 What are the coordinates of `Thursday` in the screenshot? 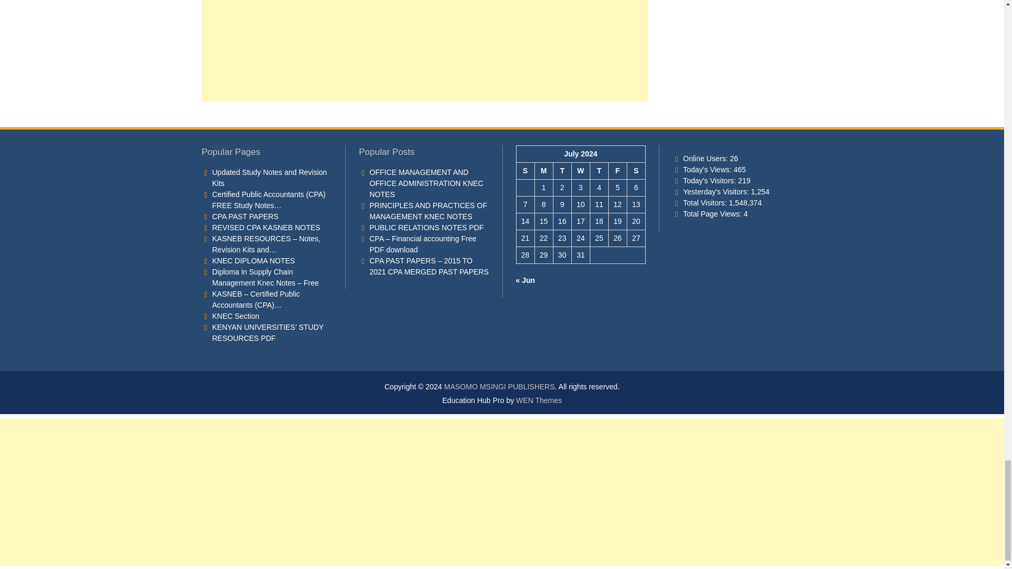 It's located at (599, 171).